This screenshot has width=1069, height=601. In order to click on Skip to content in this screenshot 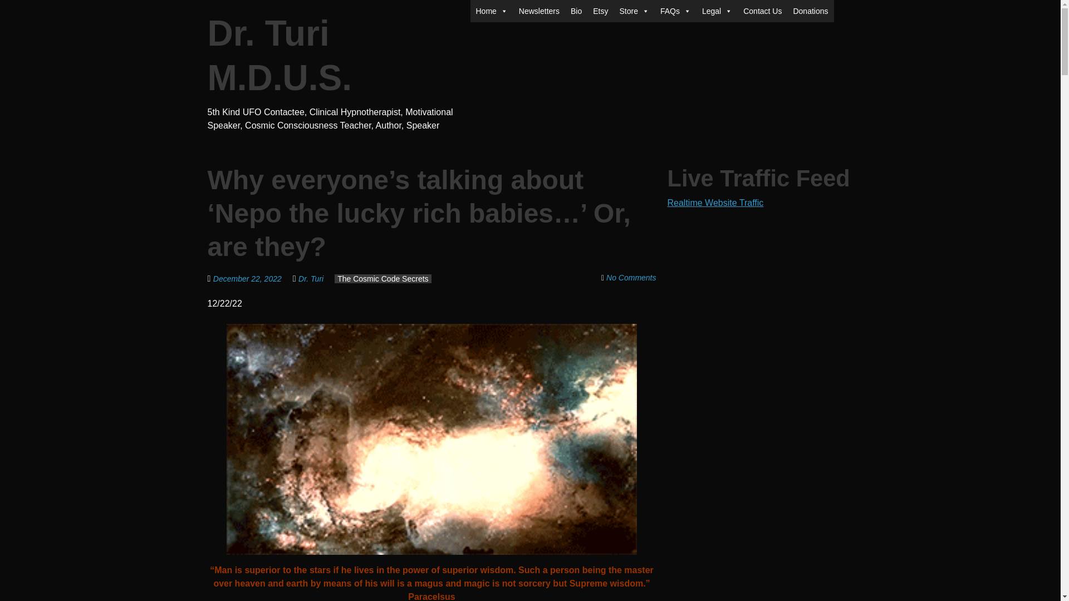, I will do `click(499, 7)`.